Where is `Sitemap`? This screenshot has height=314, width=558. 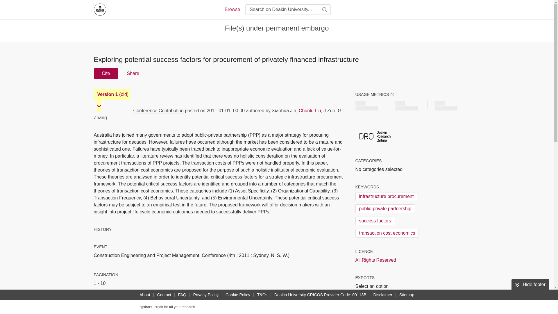
Sitemap is located at coordinates (406, 295).